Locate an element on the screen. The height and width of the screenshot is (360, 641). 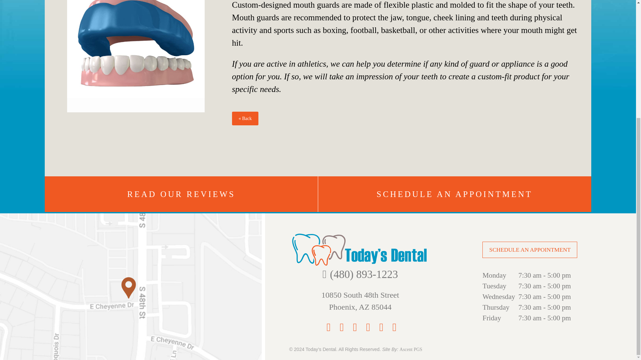
READ OUR REVIEWS is located at coordinates (454, 194).